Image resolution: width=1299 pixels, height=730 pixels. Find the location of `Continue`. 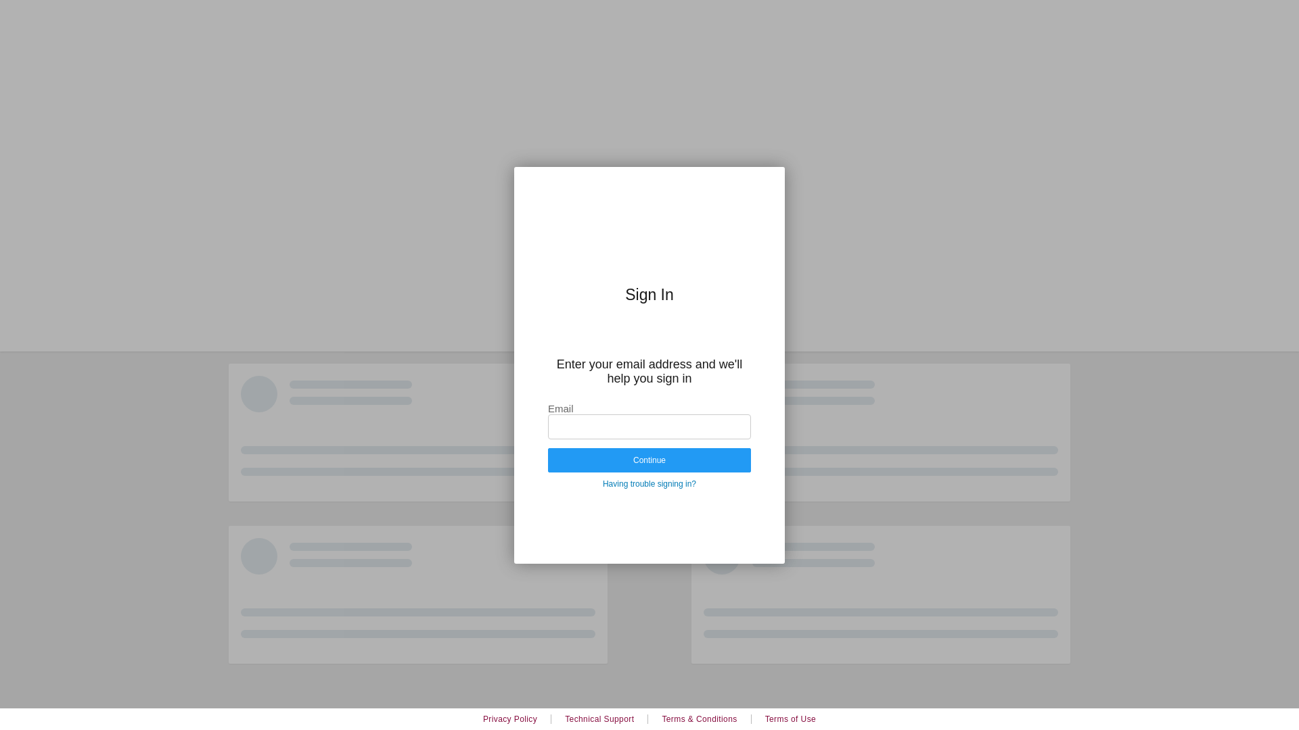

Continue is located at coordinates (649, 460).